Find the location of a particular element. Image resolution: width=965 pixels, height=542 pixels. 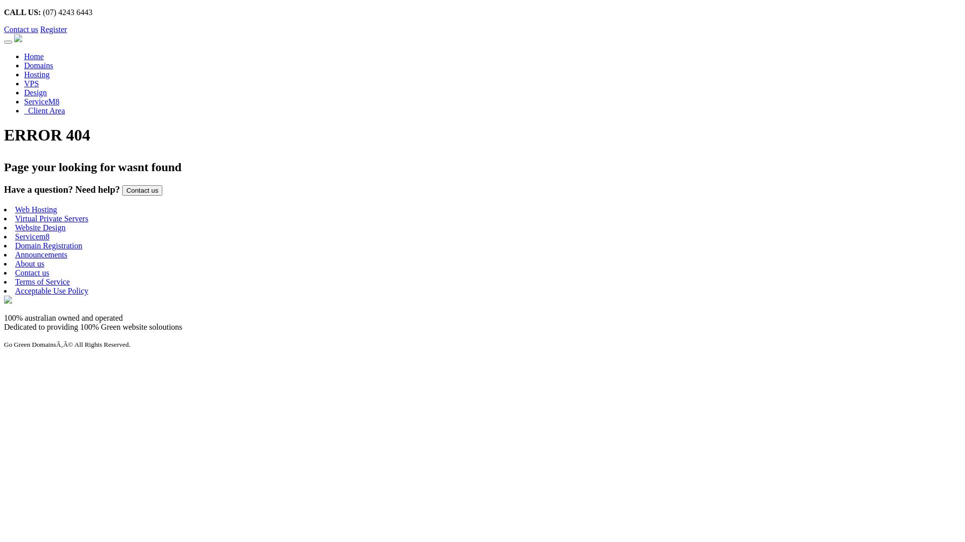

Servicem8 is located at coordinates (32, 237).